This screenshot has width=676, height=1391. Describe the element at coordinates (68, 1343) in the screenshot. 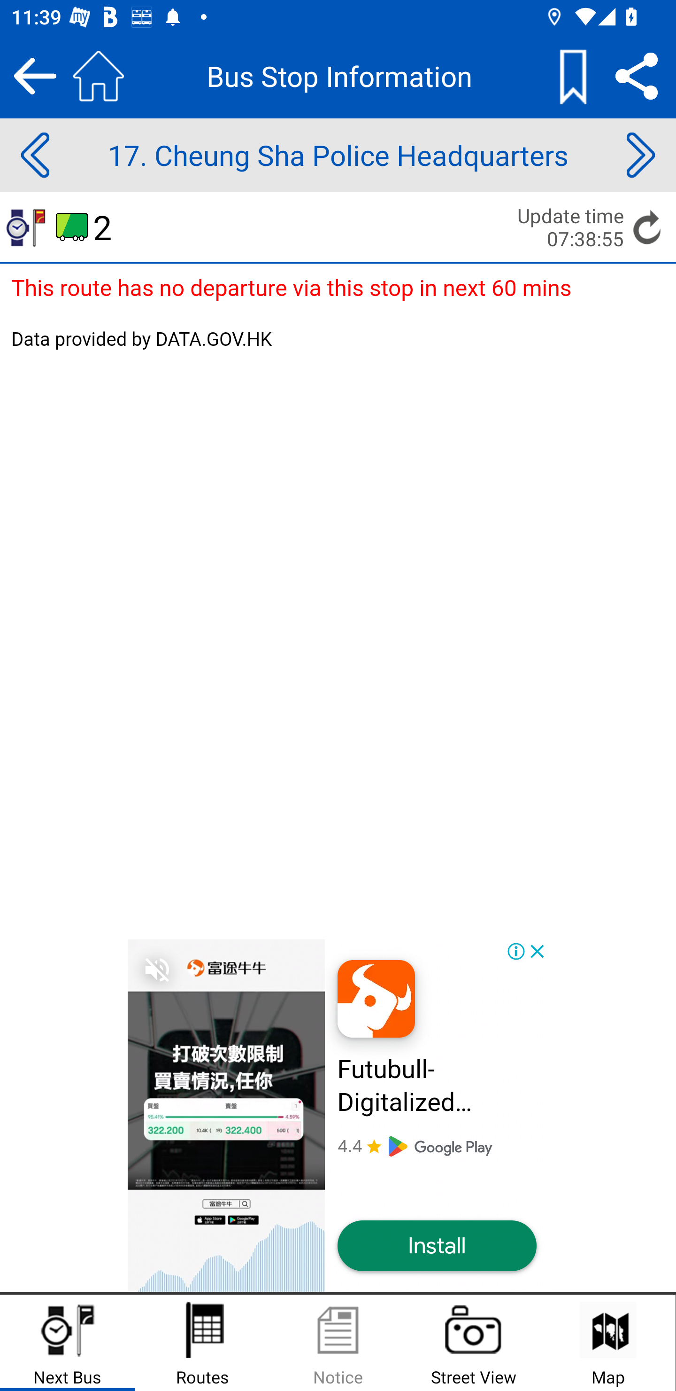

I see `Next Bus` at that location.